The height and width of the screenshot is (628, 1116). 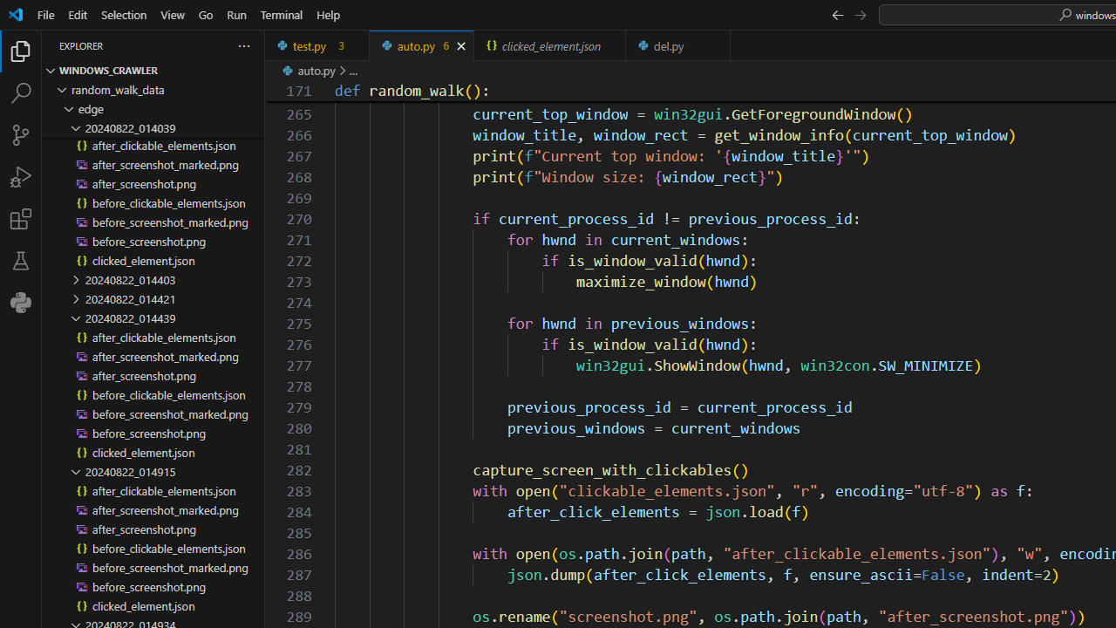 I want to click on auto.py, so click(x=422, y=45).